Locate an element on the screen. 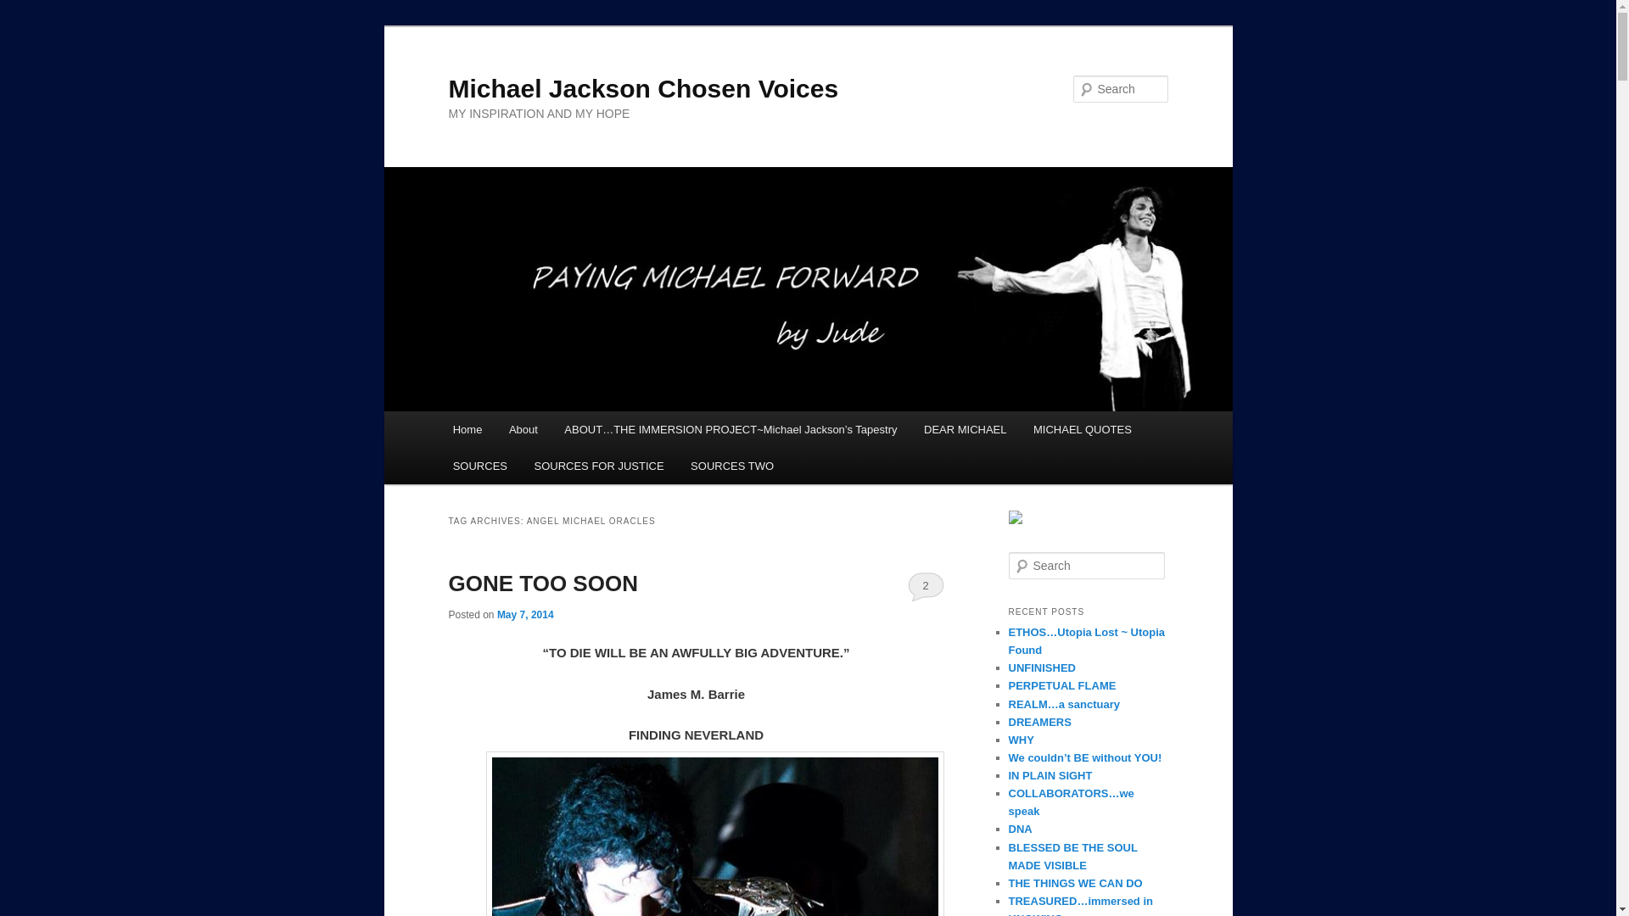 This screenshot has width=1629, height=916. 9:27 pm is located at coordinates (524, 615).